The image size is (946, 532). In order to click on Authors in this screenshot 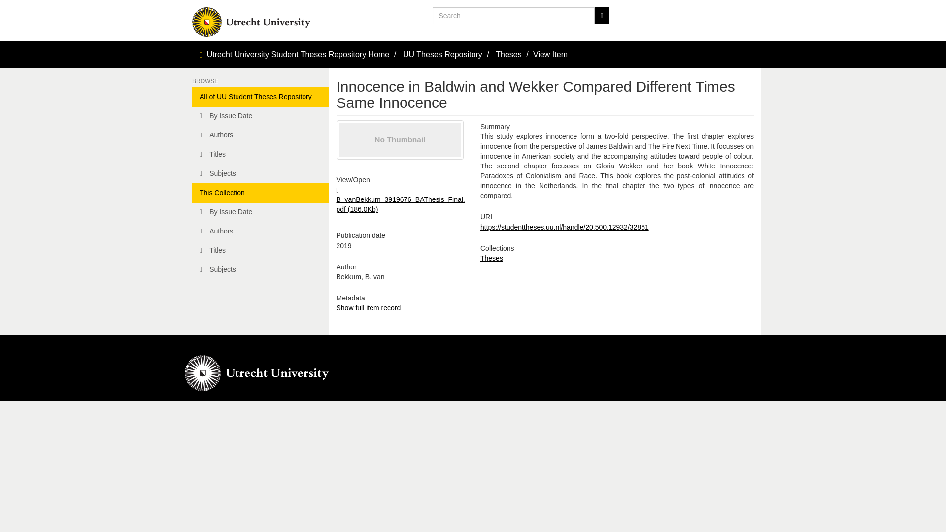, I will do `click(260, 135)`.